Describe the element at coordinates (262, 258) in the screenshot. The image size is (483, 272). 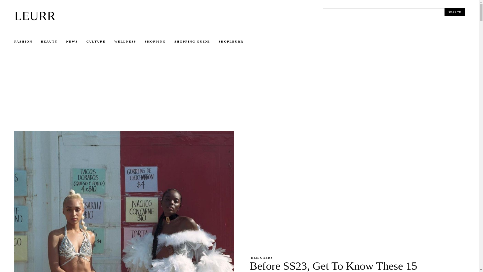
I see `DESIGNERS` at that location.